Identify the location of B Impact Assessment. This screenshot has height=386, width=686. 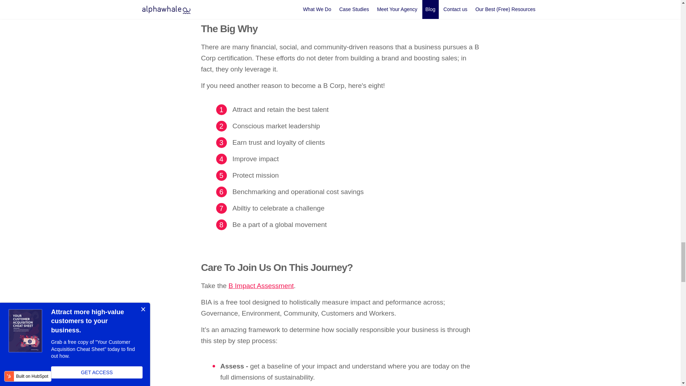
(261, 286).